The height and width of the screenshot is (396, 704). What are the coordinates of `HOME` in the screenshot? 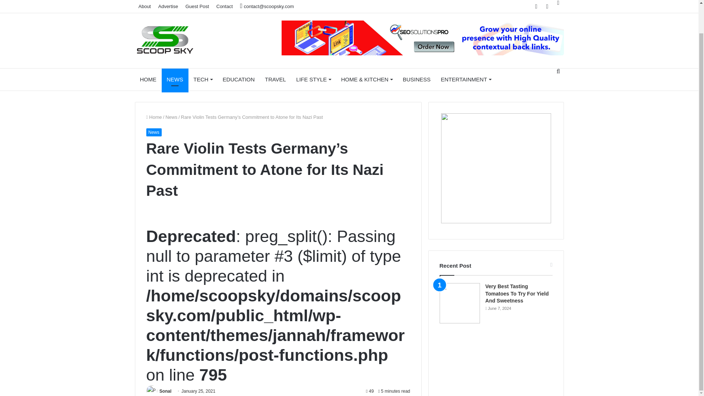 It's located at (148, 79).